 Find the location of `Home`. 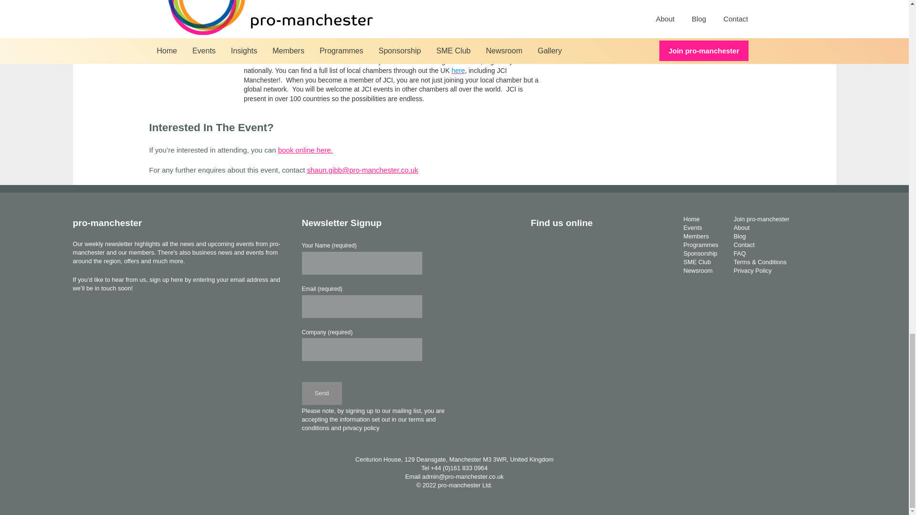

Home is located at coordinates (691, 219).